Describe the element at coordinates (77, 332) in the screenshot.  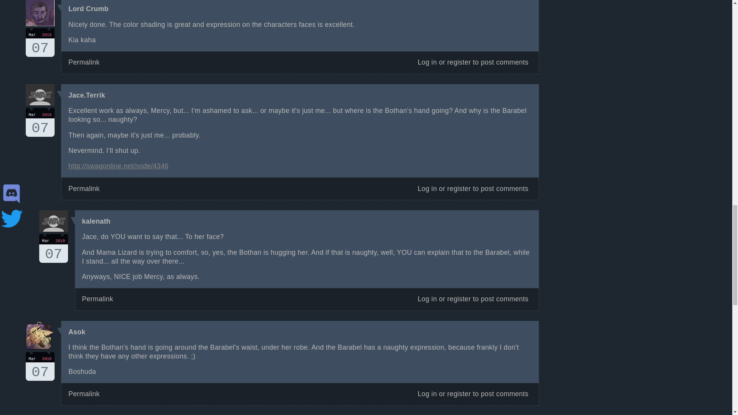
I see `Jace.Terrik` at that location.